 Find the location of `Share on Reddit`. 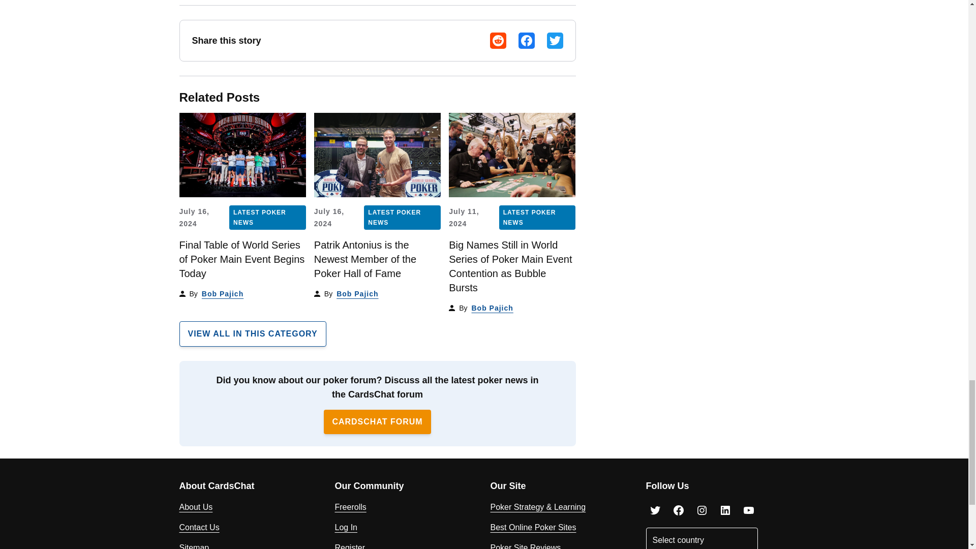

Share on Reddit is located at coordinates (498, 41).